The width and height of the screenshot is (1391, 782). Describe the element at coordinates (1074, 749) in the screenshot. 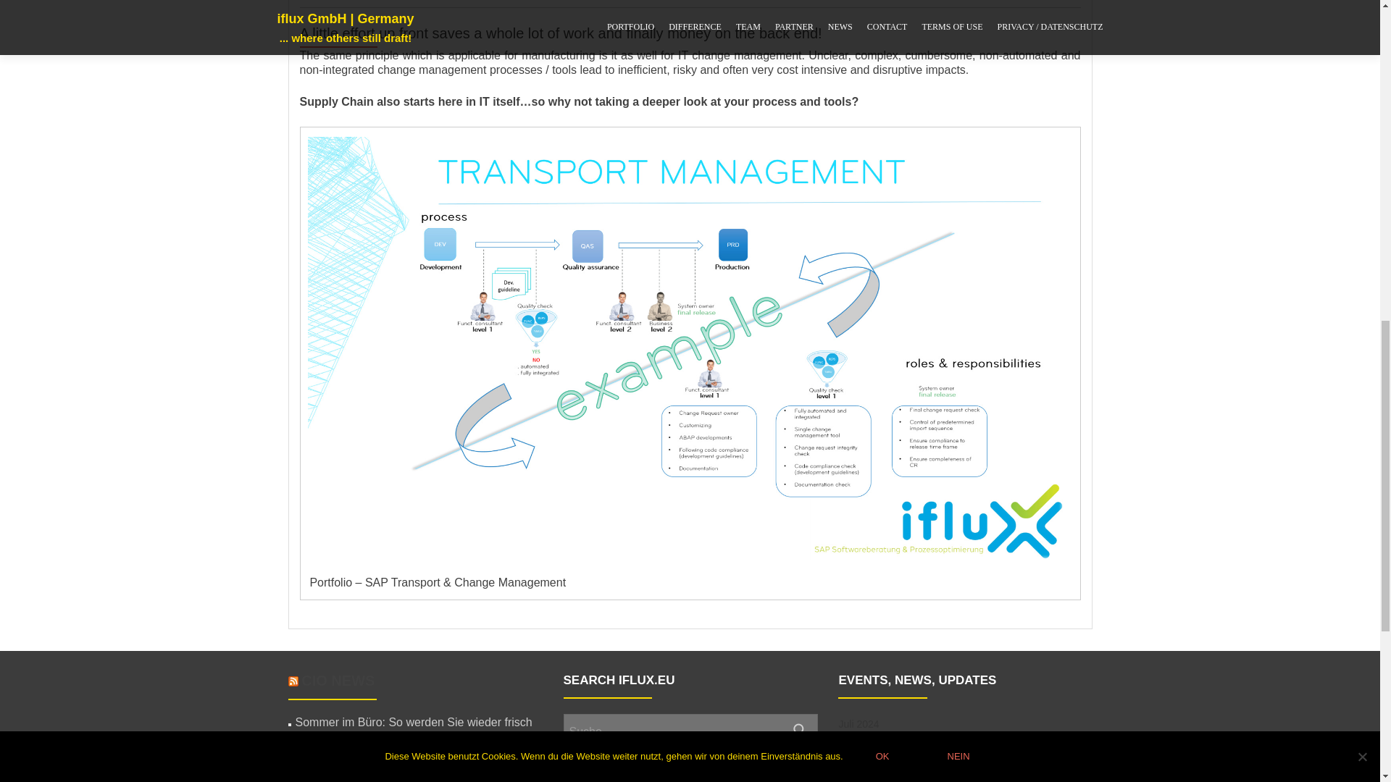

I see `Sonntag` at that location.